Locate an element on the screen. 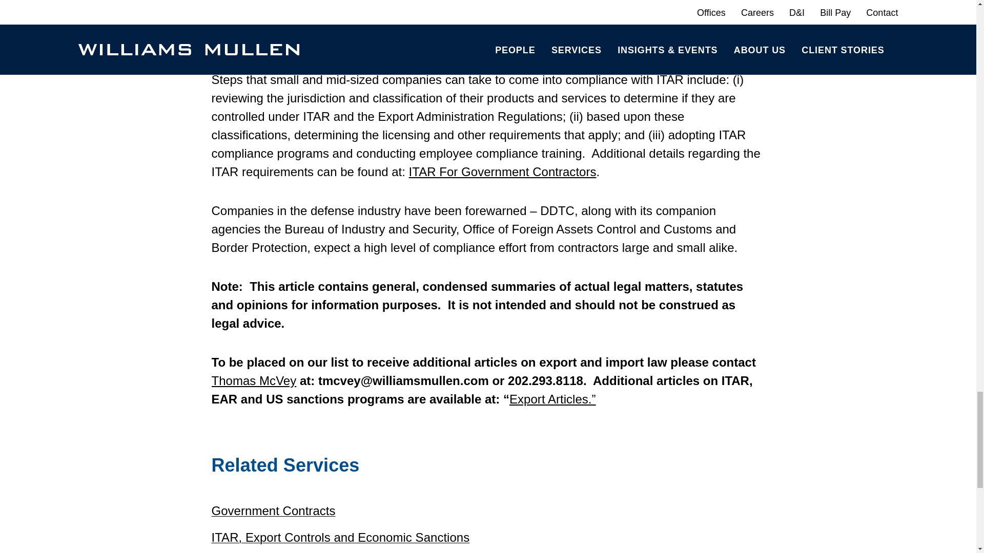 Image resolution: width=984 pixels, height=553 pixels. Government Contracts is located at coordinates (273, 510).